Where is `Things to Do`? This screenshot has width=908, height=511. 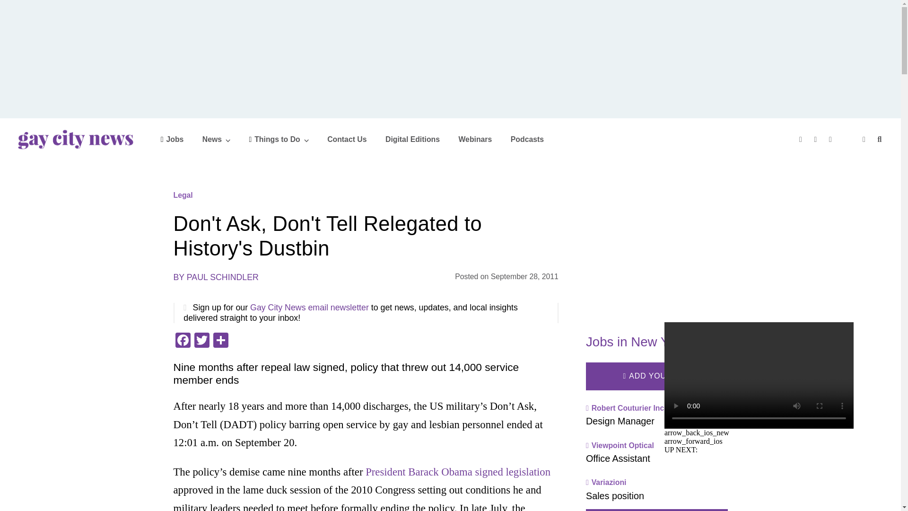 Things to Do is located at coordinates (279, 139).